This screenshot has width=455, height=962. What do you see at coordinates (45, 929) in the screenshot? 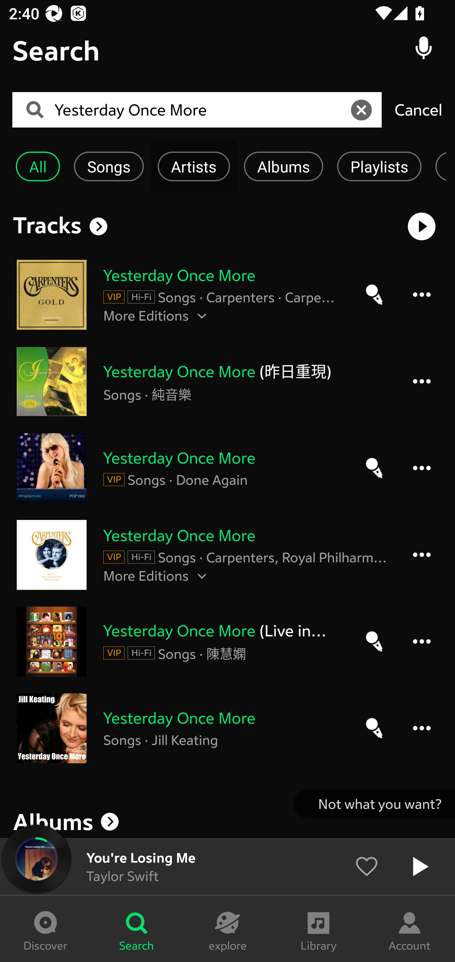
I see `Discover` at bounding box center [45, 929].